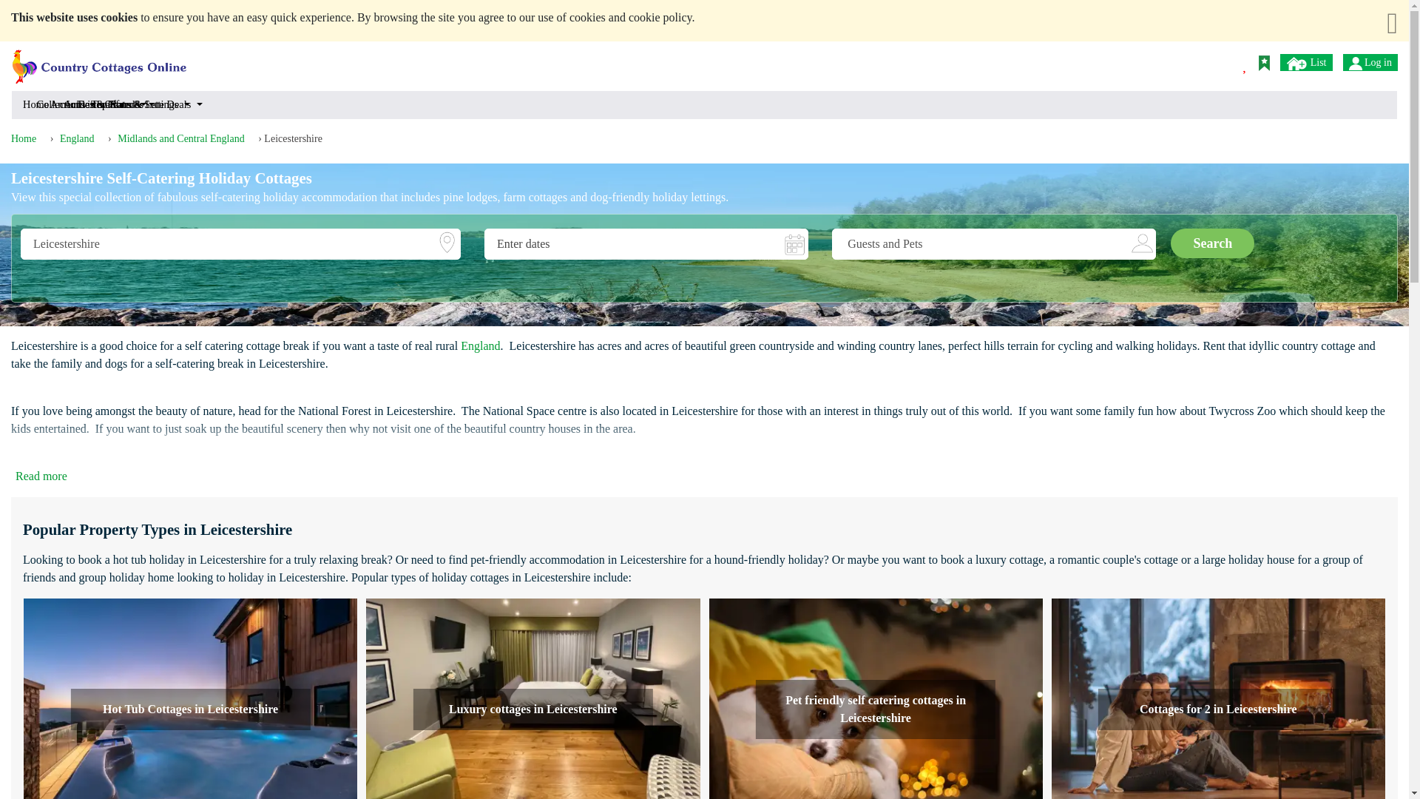  Describe the element at coordinates (100, 61) in the screenshot. I see `country cottages online` at that location.